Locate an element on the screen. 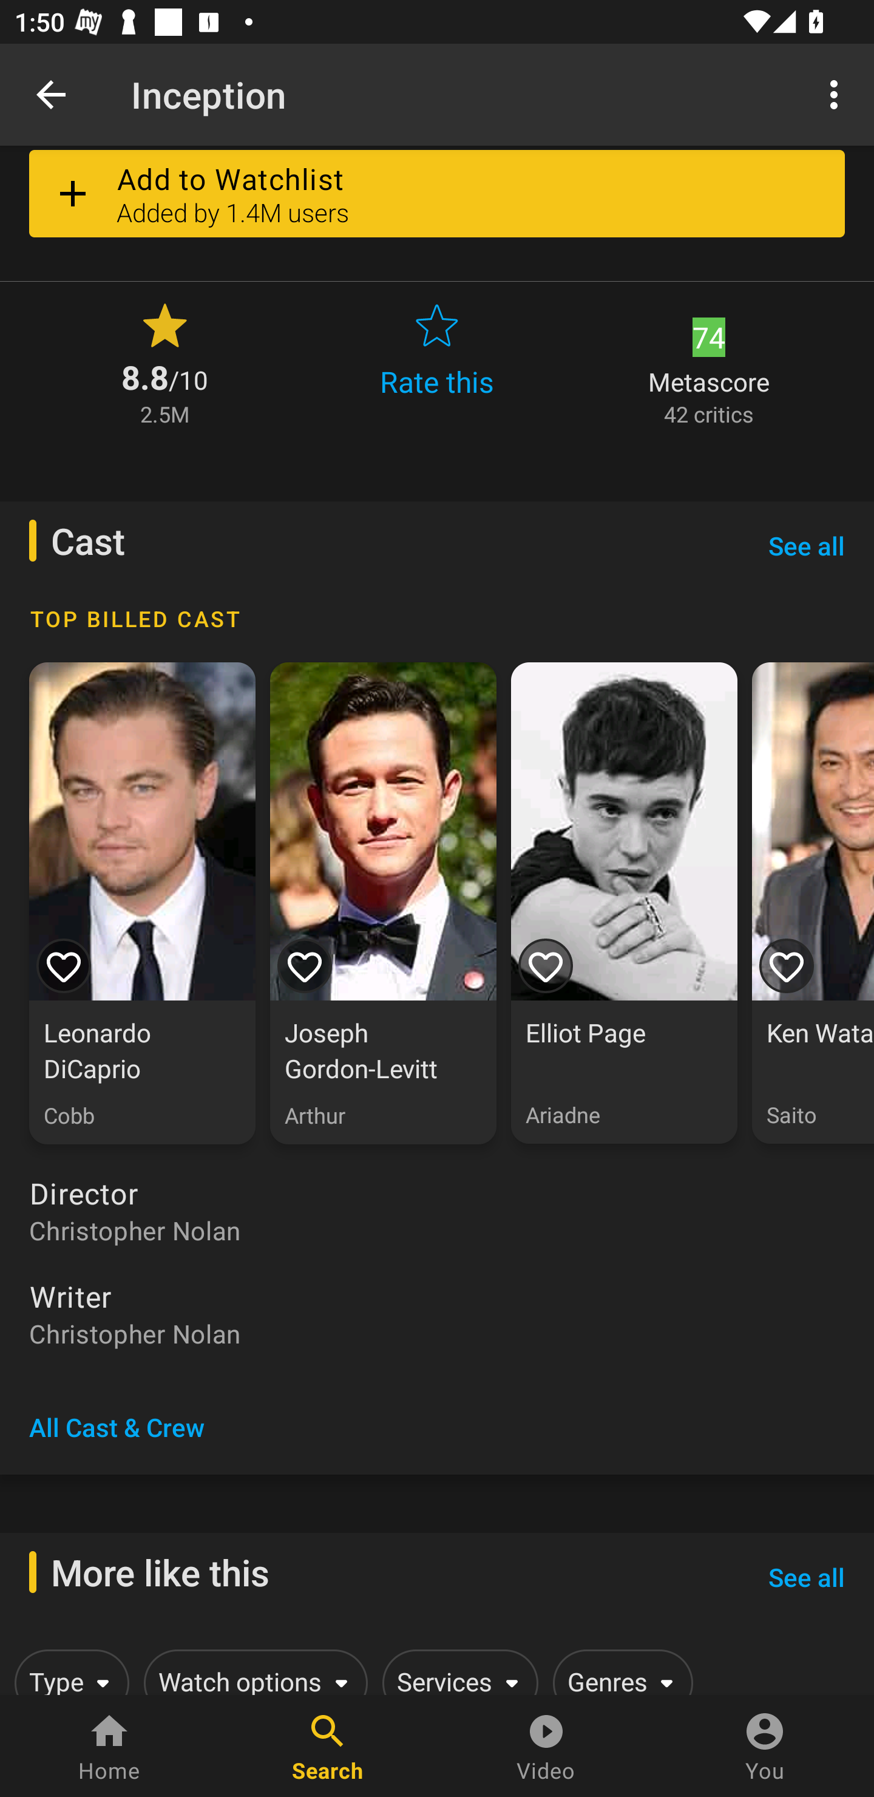  Rate this is located at coordinates (437, 363).